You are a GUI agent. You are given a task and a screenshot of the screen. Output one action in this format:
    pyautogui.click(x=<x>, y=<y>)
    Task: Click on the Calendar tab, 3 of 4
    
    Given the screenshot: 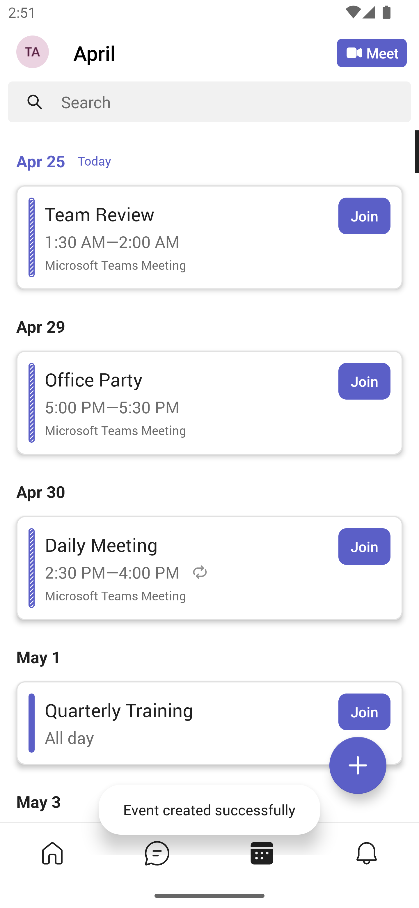 What is the action you would take?
    pyautogui.click(x=262, y=853)
    